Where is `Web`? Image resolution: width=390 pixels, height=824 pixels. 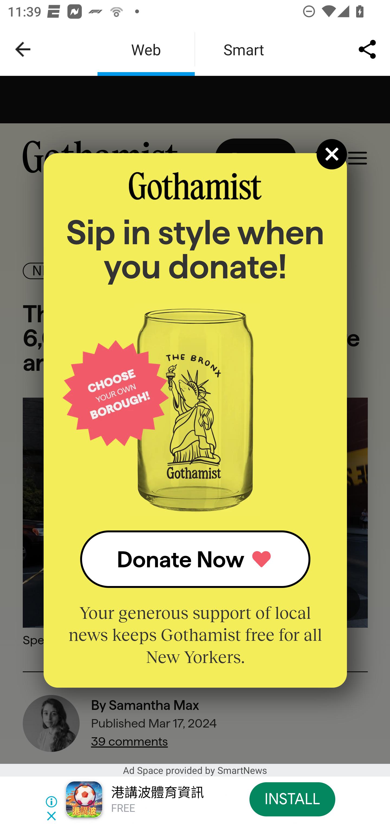
Web is located at coordinates (146, 49).